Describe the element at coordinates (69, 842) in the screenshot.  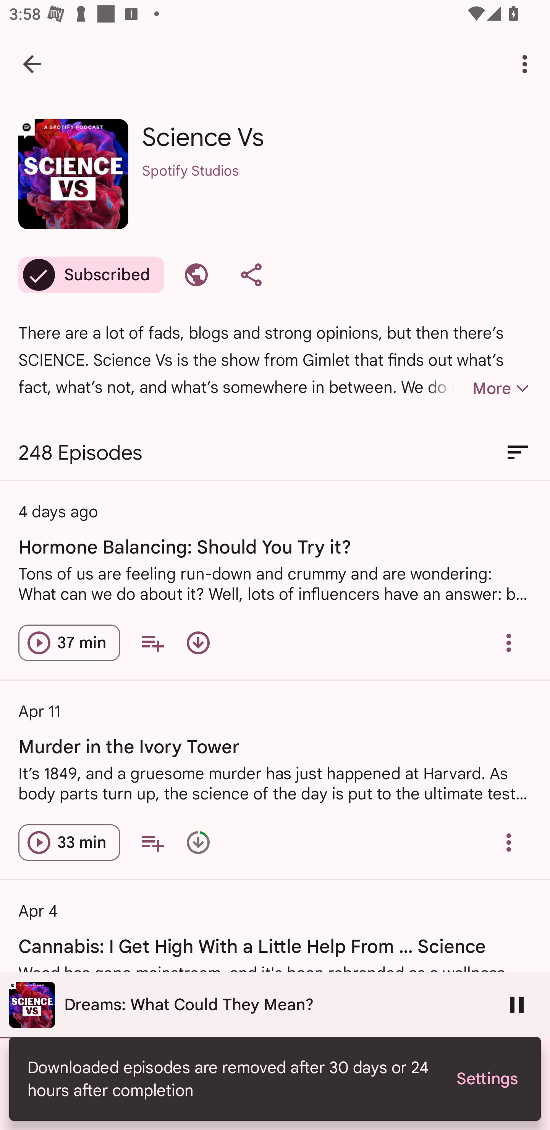
I see `Play episode Murder in the Ivory Tower 33 min` at that location.